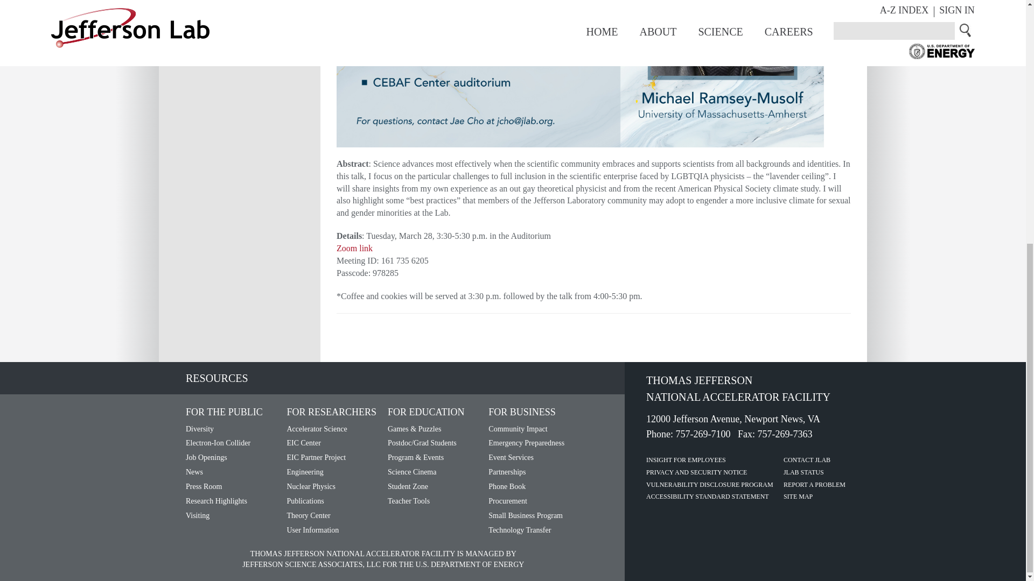 The height and width of the screenshot is (581, 1034). Describe the element at coordinates (218, 443) in the screenshot. I see `Electron-Ion Collider` at that location.